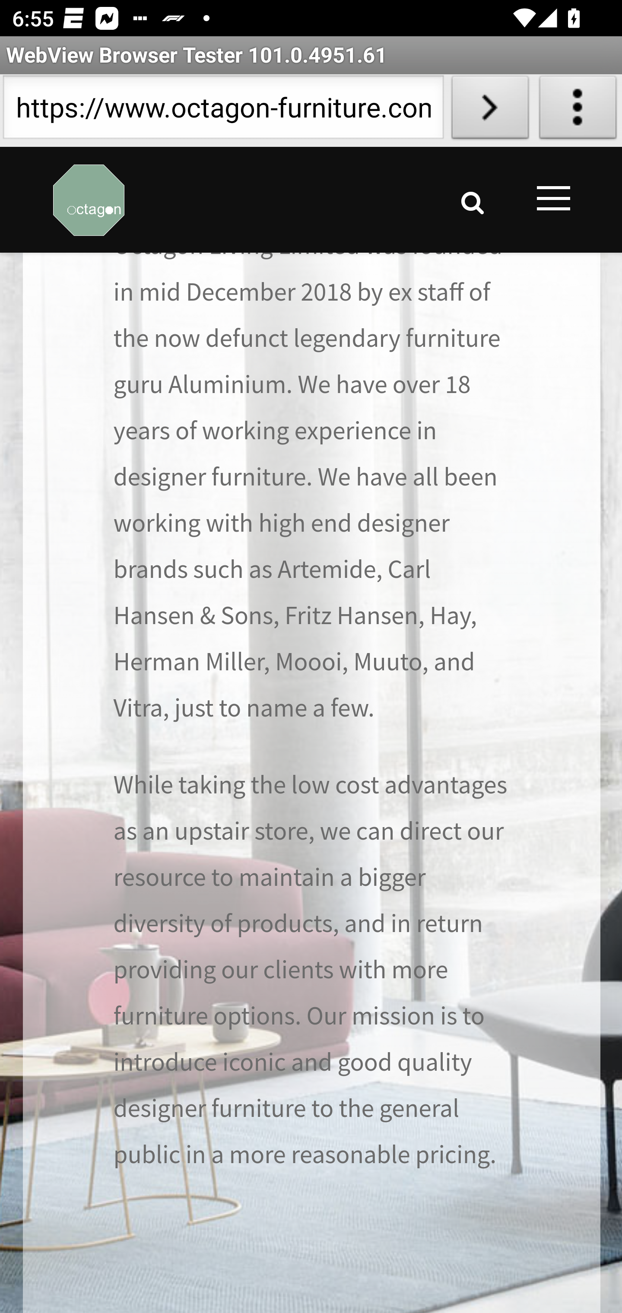 This screenshot has width=622, height=1313. Describe the element at coordinates (490, 111) in the screenshot. I see `Load URL` at that location.